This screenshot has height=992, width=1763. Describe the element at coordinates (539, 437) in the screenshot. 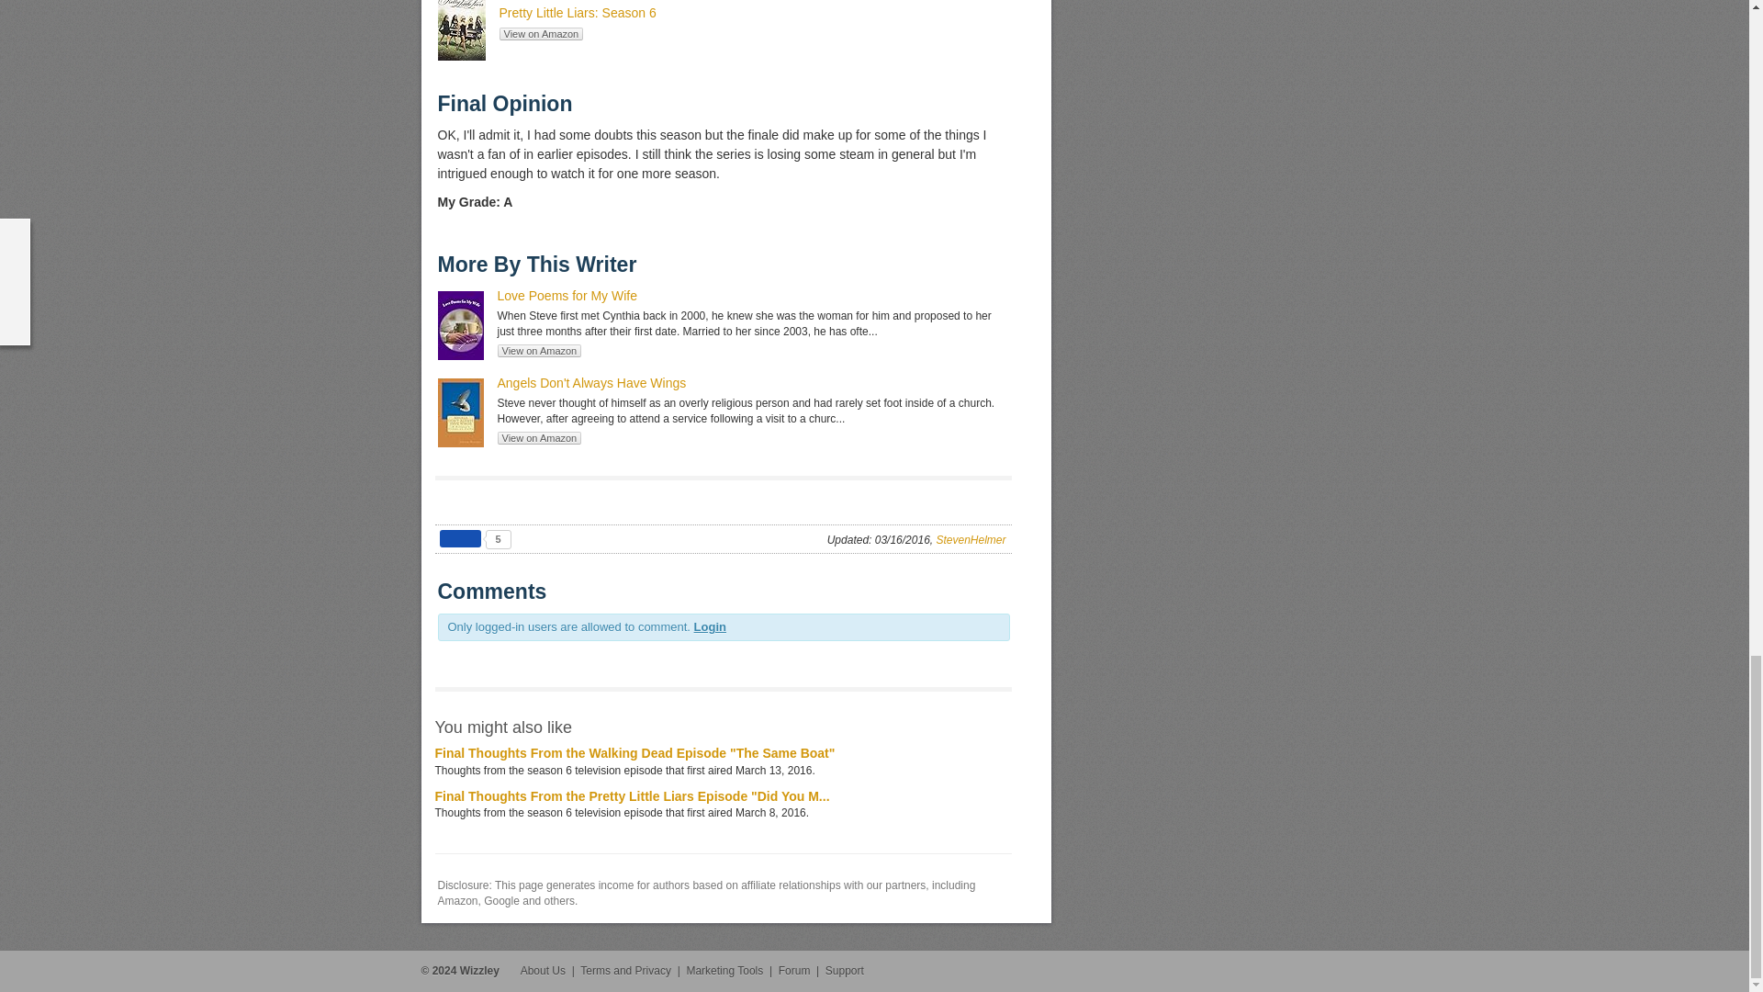

I see `View on Amazon` at that location.